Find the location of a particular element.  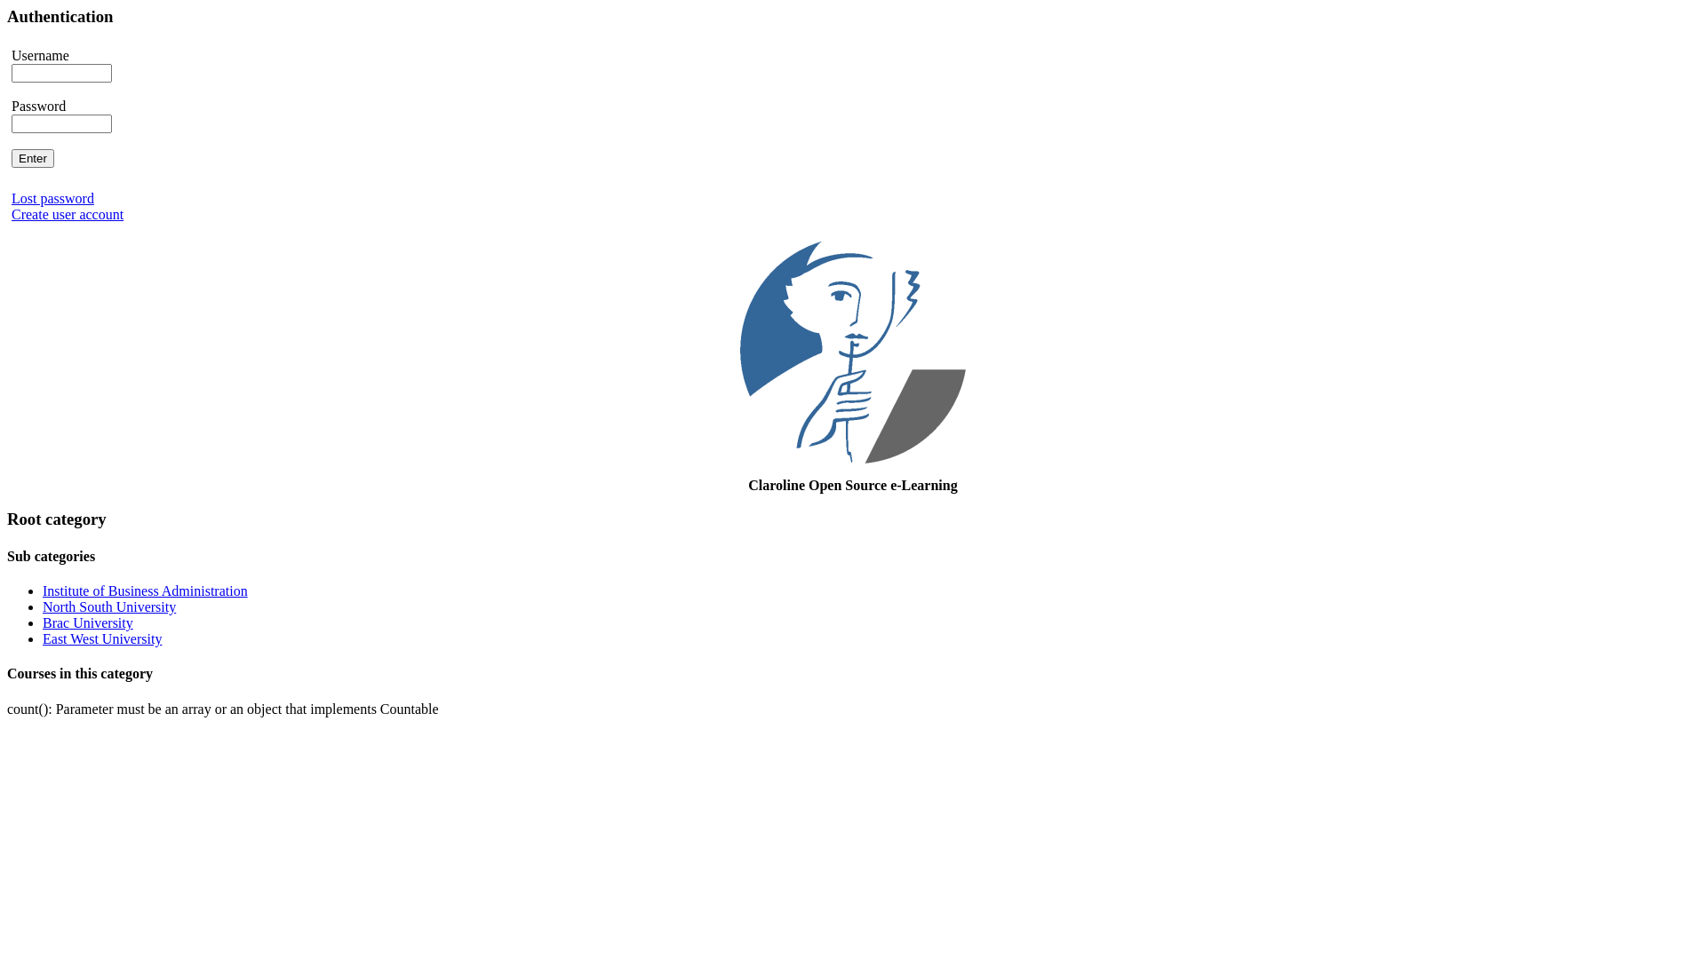

Brac University is located at coordinates (88, 623).